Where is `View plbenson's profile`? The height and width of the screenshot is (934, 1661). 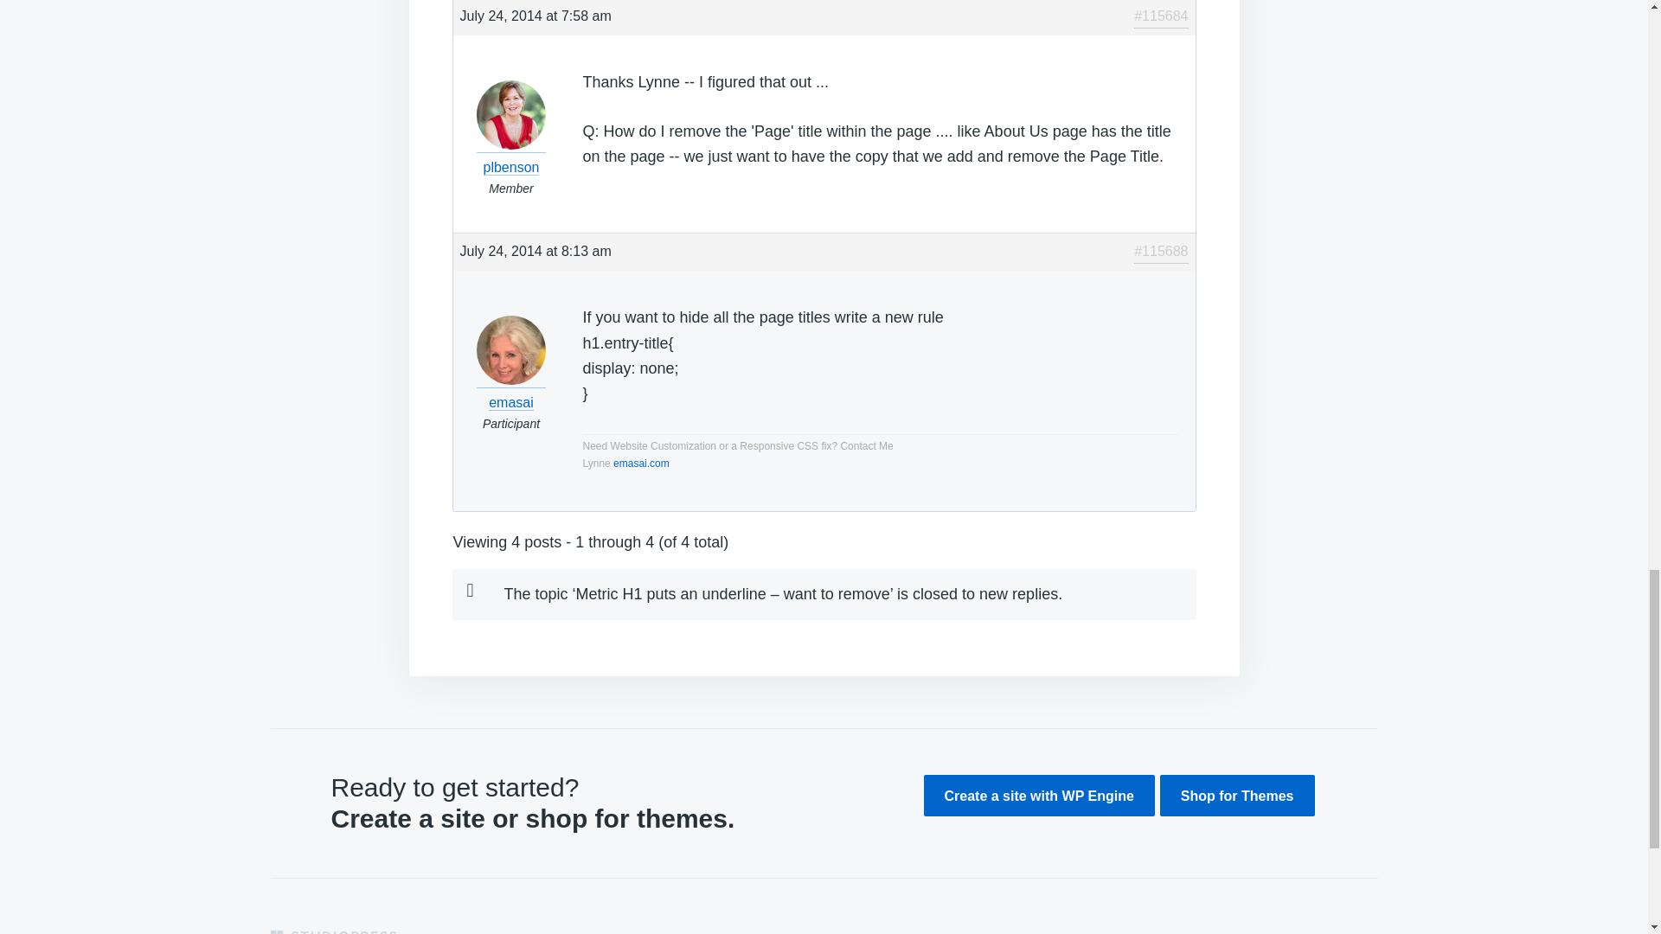 View plbenson's profile is located at coordinates (511, 156).